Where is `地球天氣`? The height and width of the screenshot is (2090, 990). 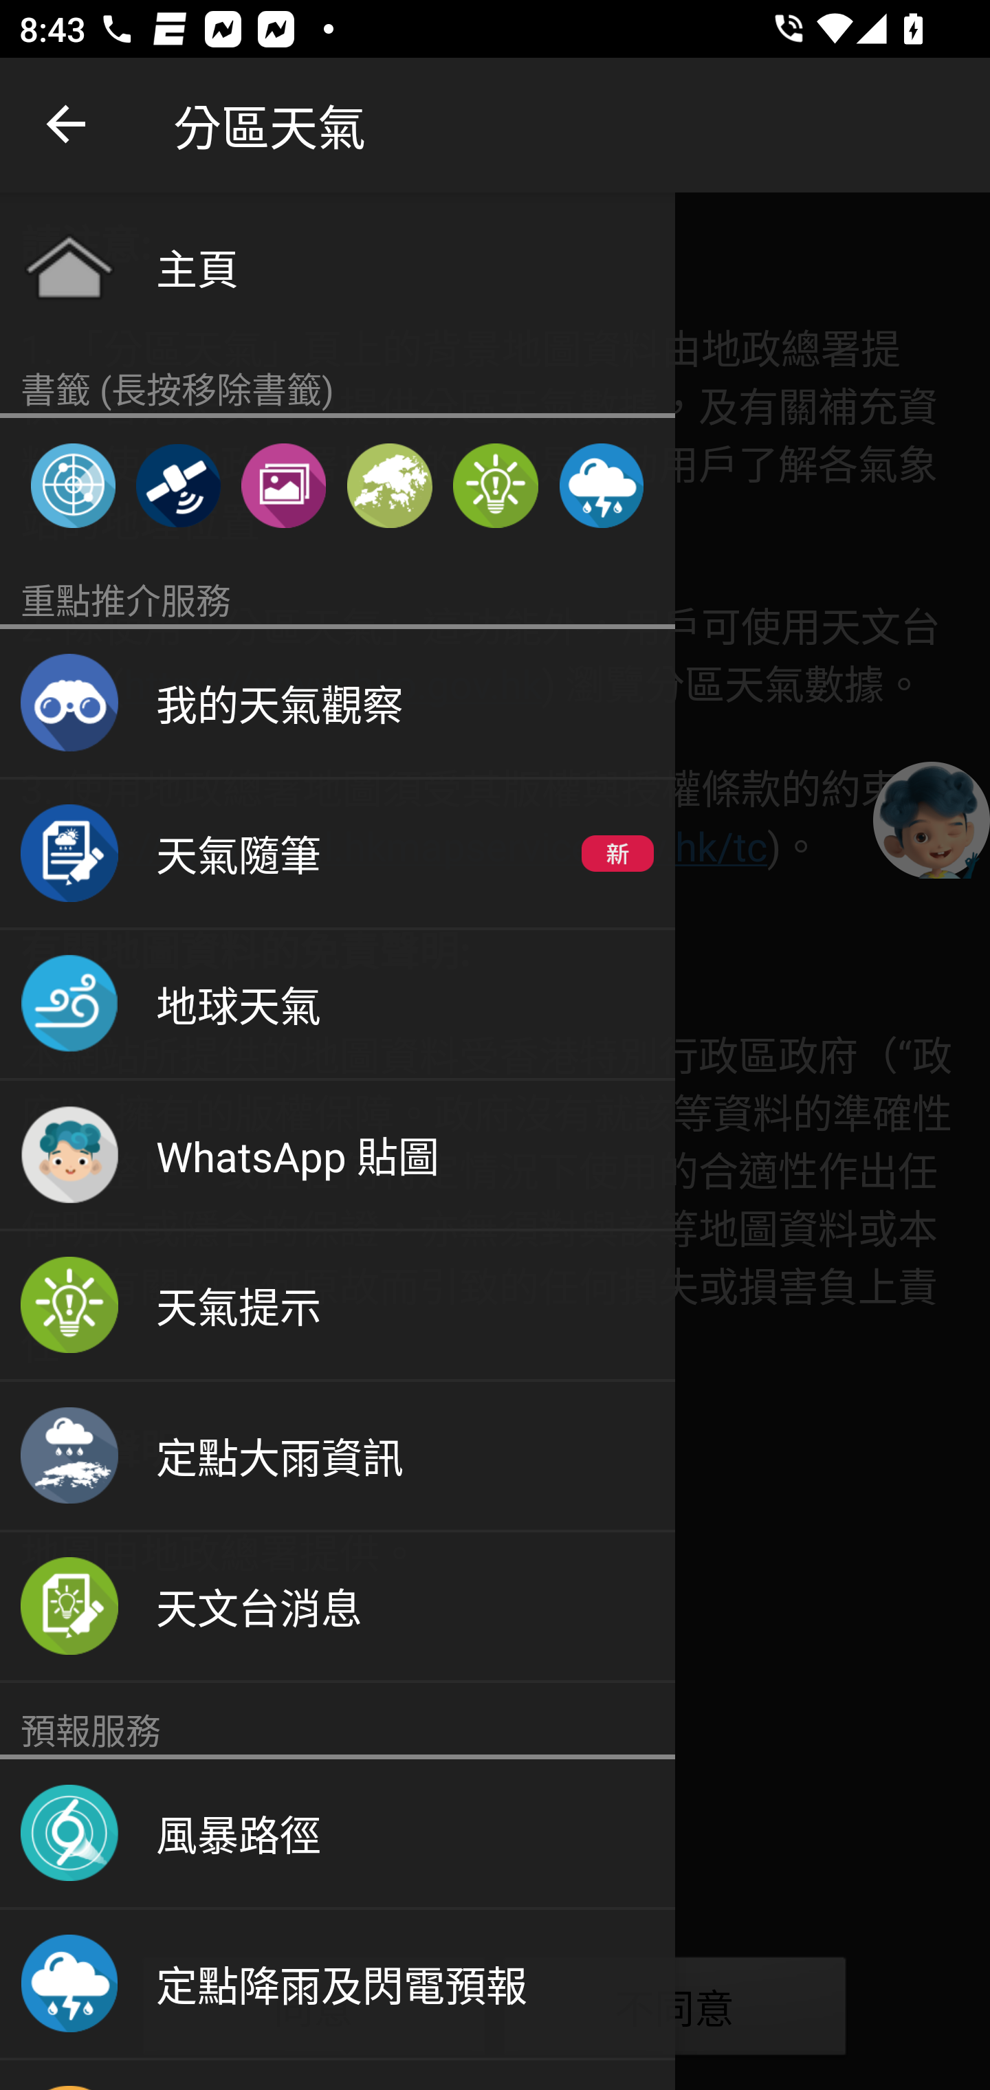 地球天氣 is located at coordinates (338, 1005).